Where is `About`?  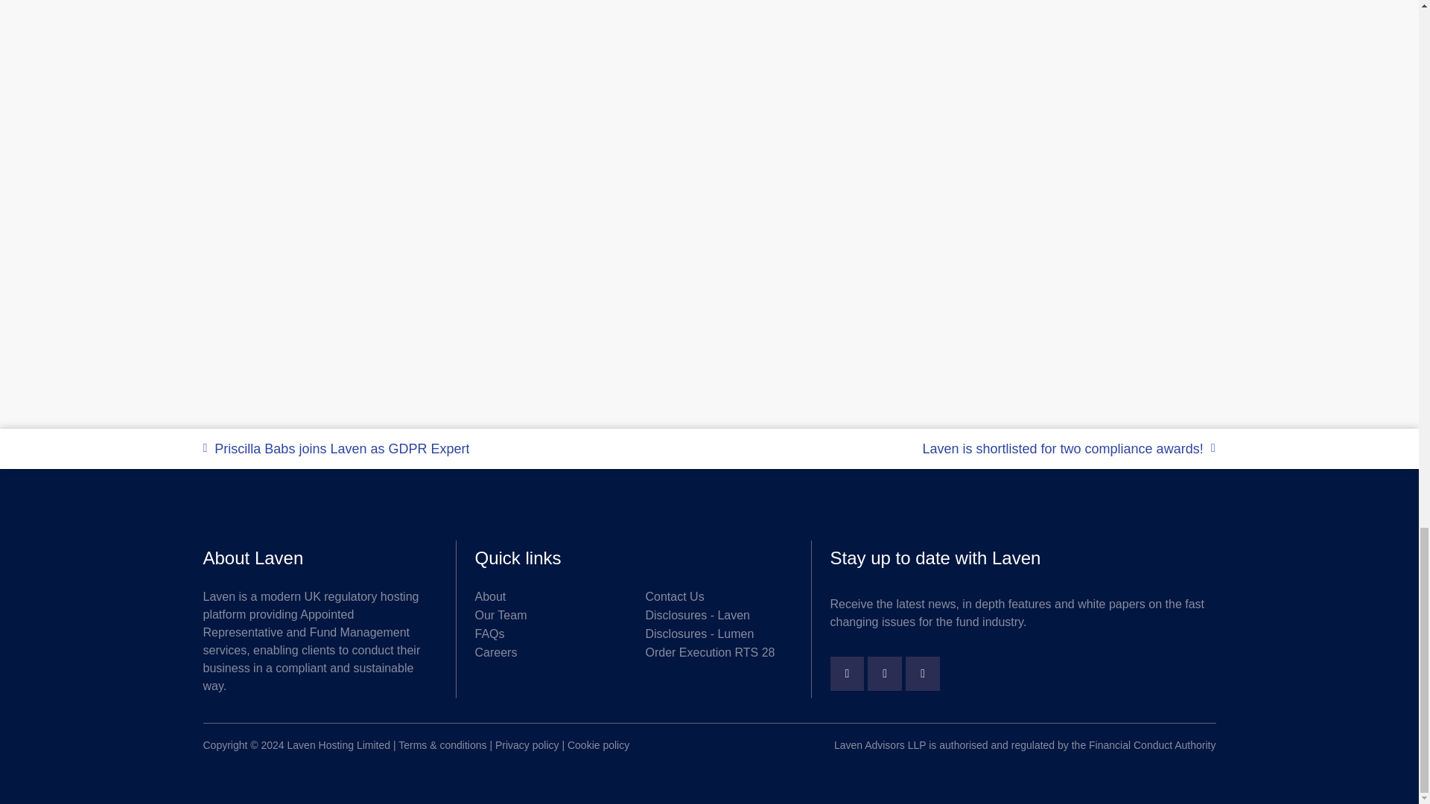 About is located at coordinates (541, 597).